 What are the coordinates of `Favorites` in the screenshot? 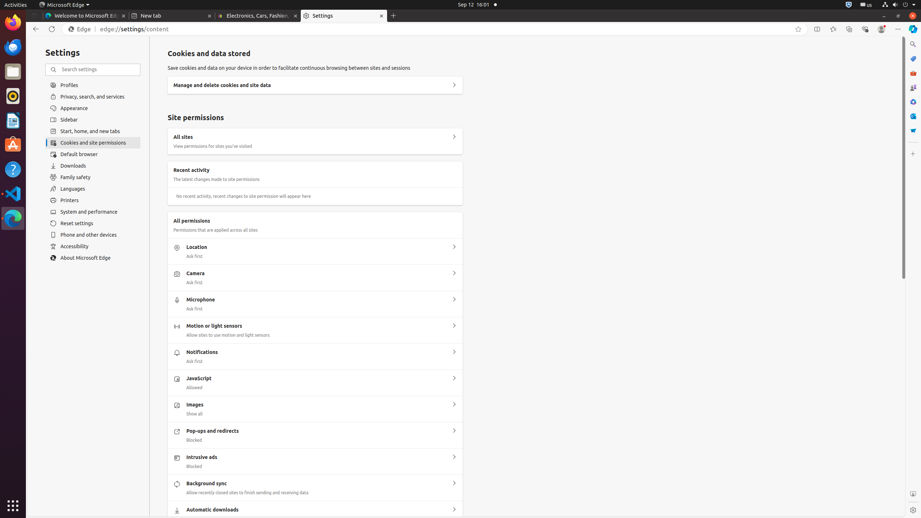 It's located at (833, 29).